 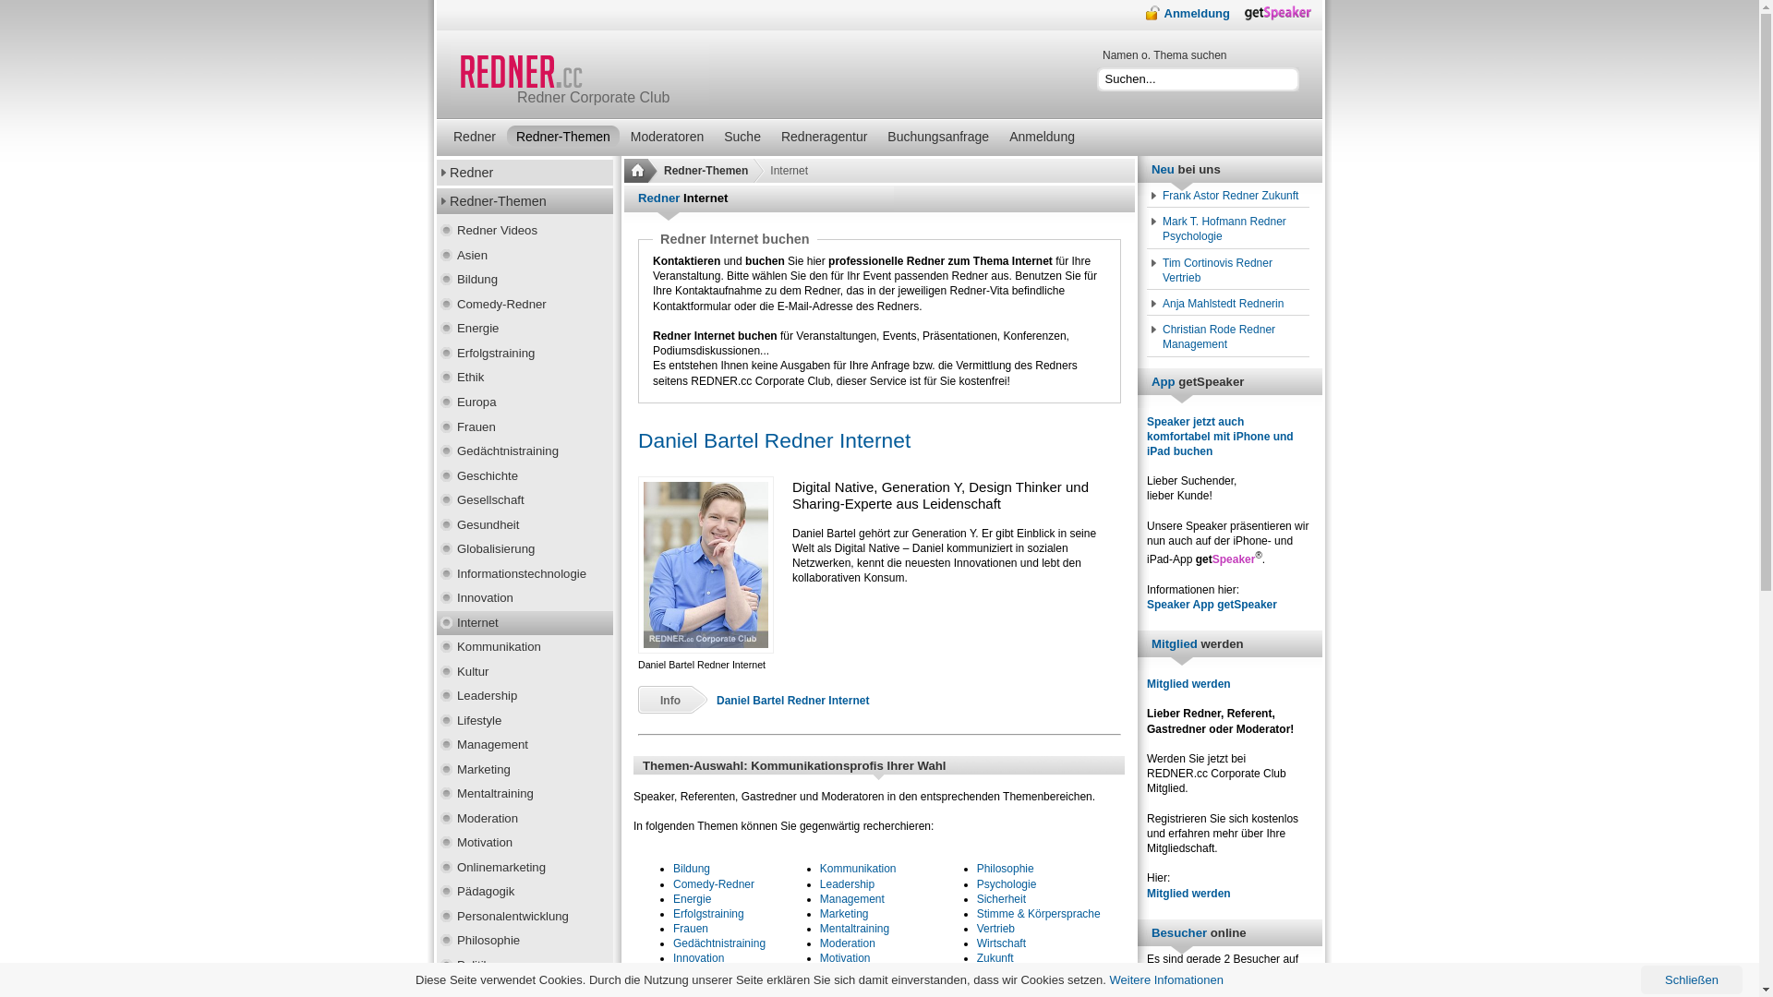 What do you see at coordinates (525, 794) in the screenshot?
I see `Mentaltraining` at bounding box center [525, 794].